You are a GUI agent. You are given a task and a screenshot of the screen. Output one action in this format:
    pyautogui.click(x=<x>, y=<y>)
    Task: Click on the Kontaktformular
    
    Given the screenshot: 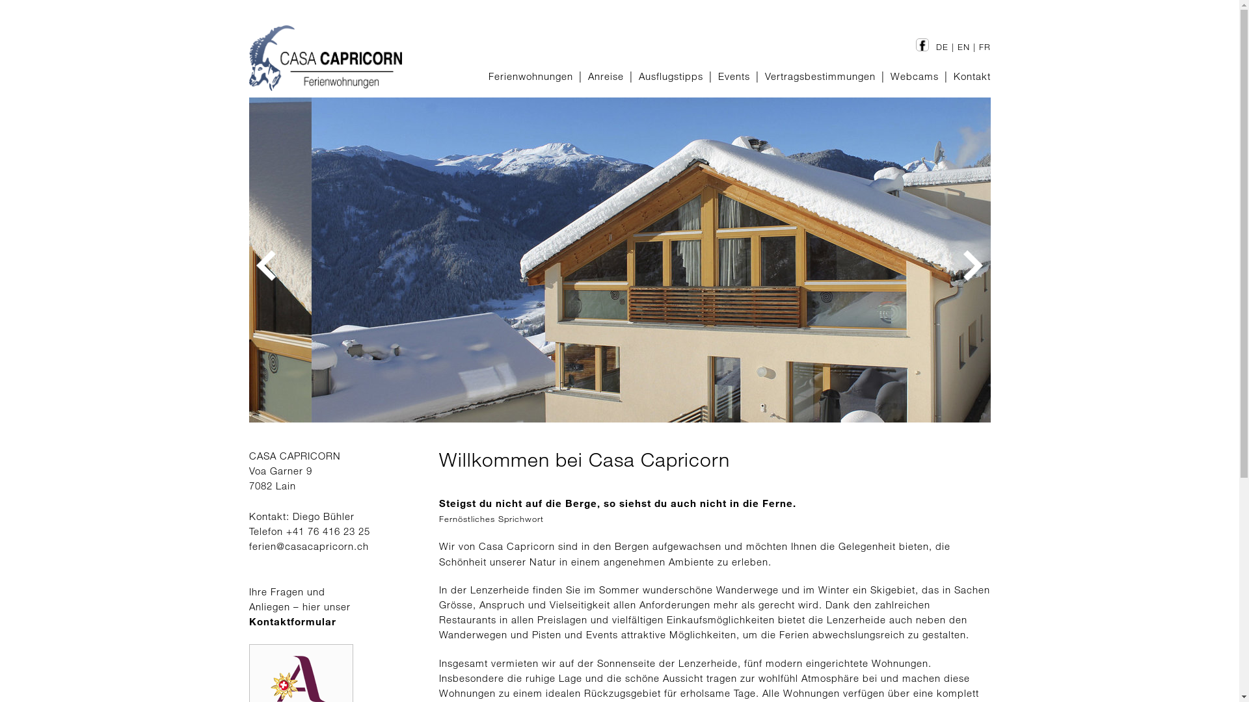 What is the action you would take?
    pyautogui.click(x=292, y=621)
    